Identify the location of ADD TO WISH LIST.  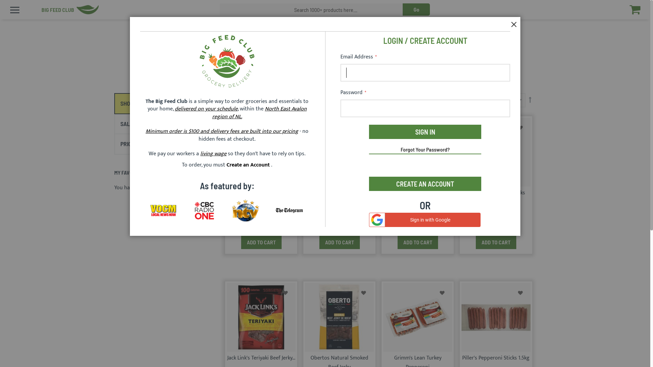
(286, 293).